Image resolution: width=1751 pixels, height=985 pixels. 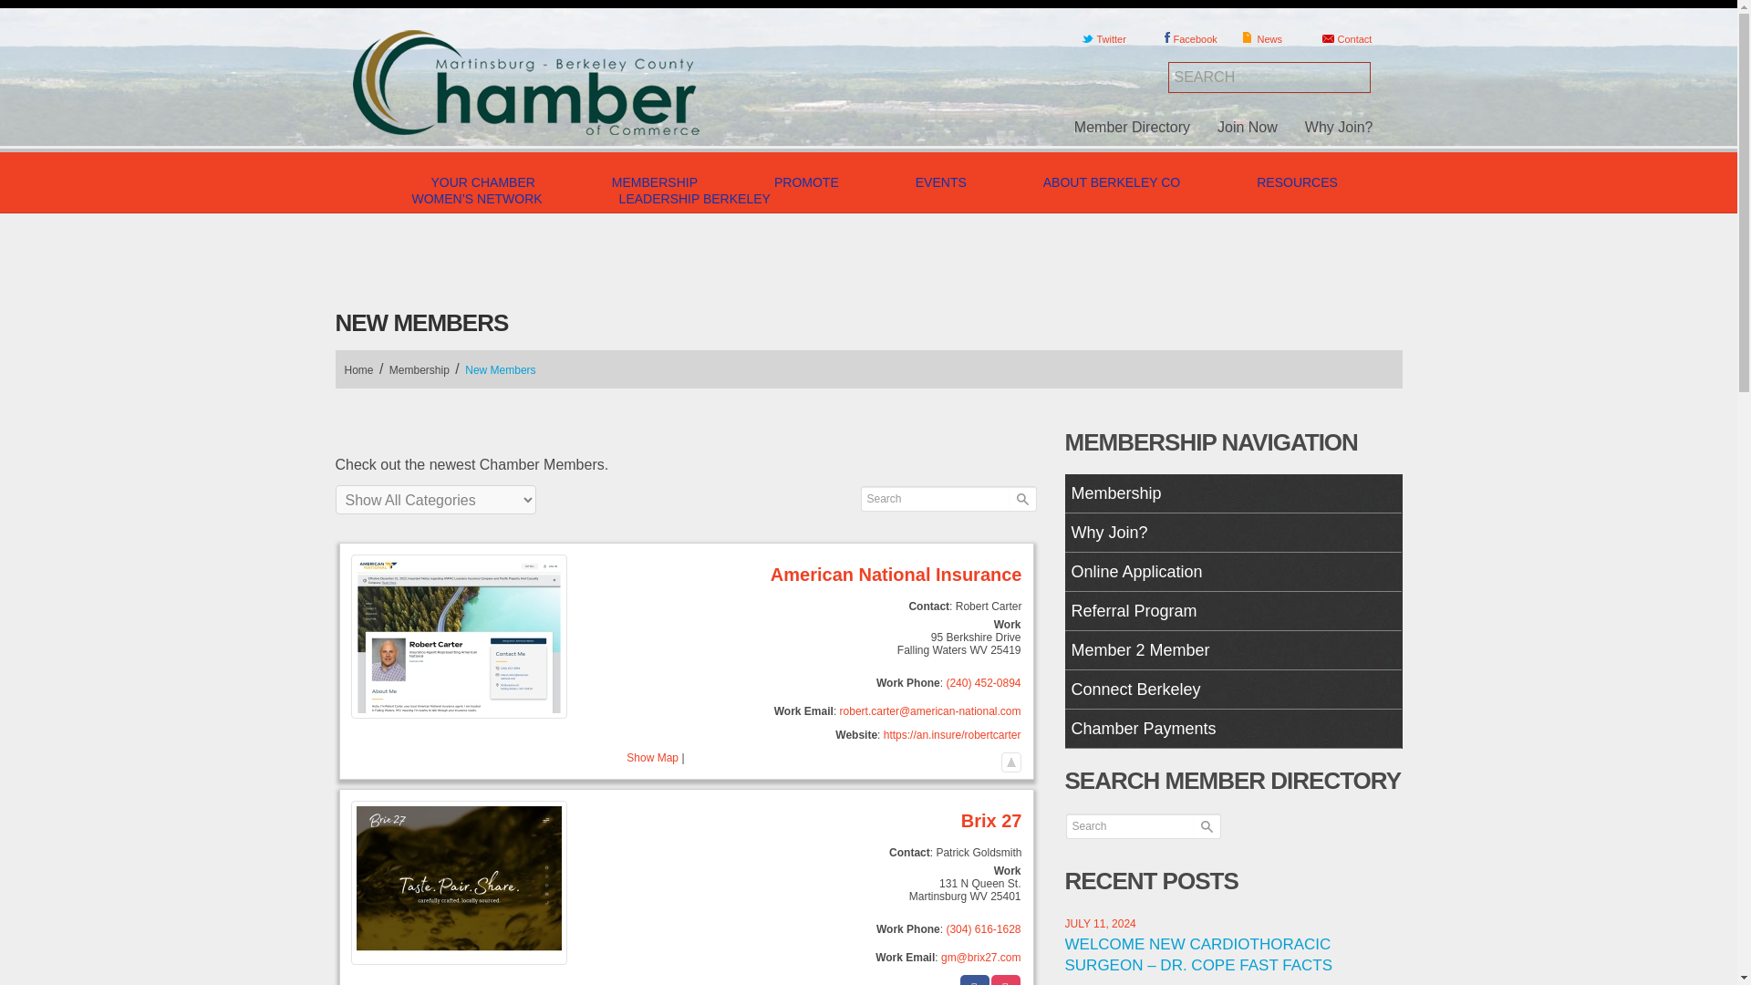 What do you see at coordinates (1357, 40) in the screenshot?
I see `Contact` at bounding box center [1357, 40].